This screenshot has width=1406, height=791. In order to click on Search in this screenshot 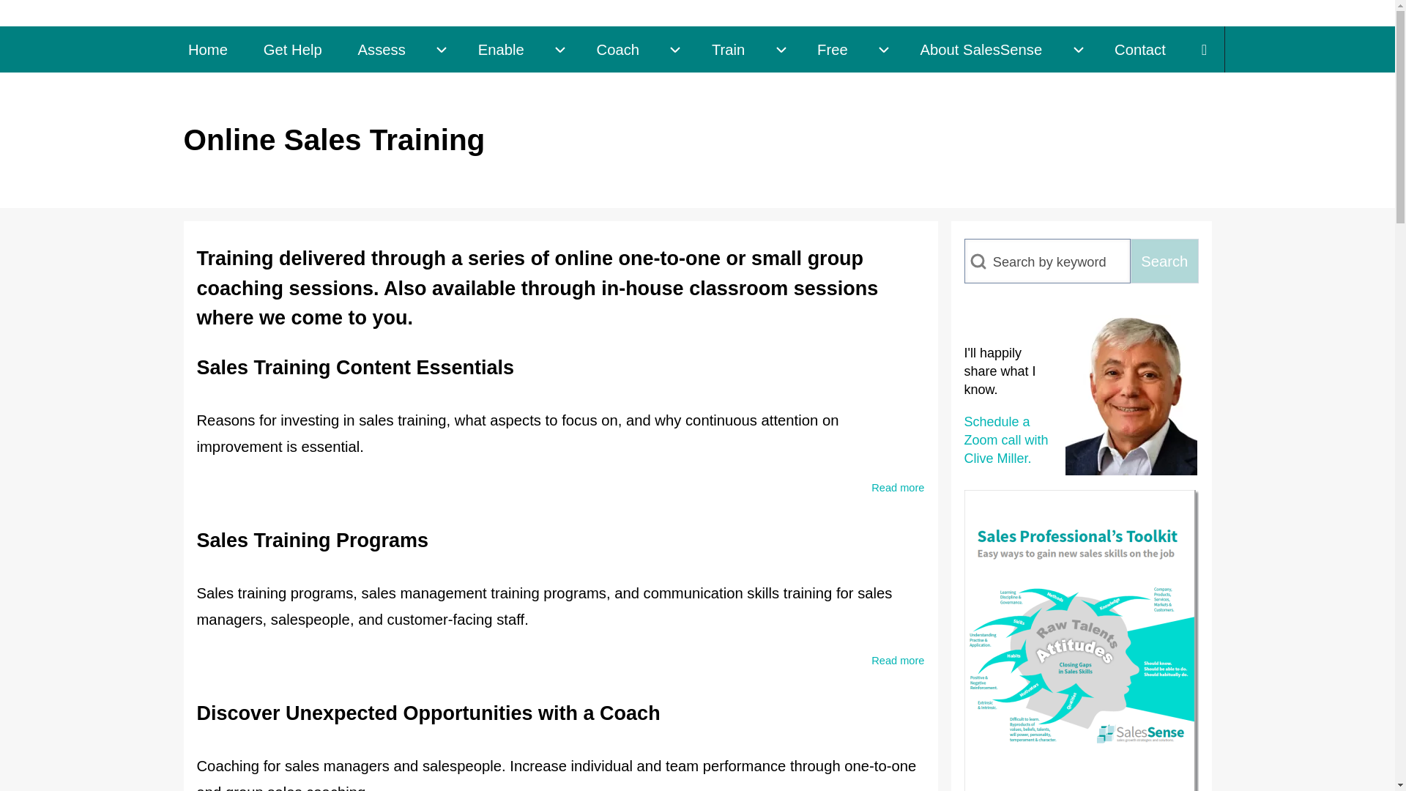, I will do `click(1164, 261)`.